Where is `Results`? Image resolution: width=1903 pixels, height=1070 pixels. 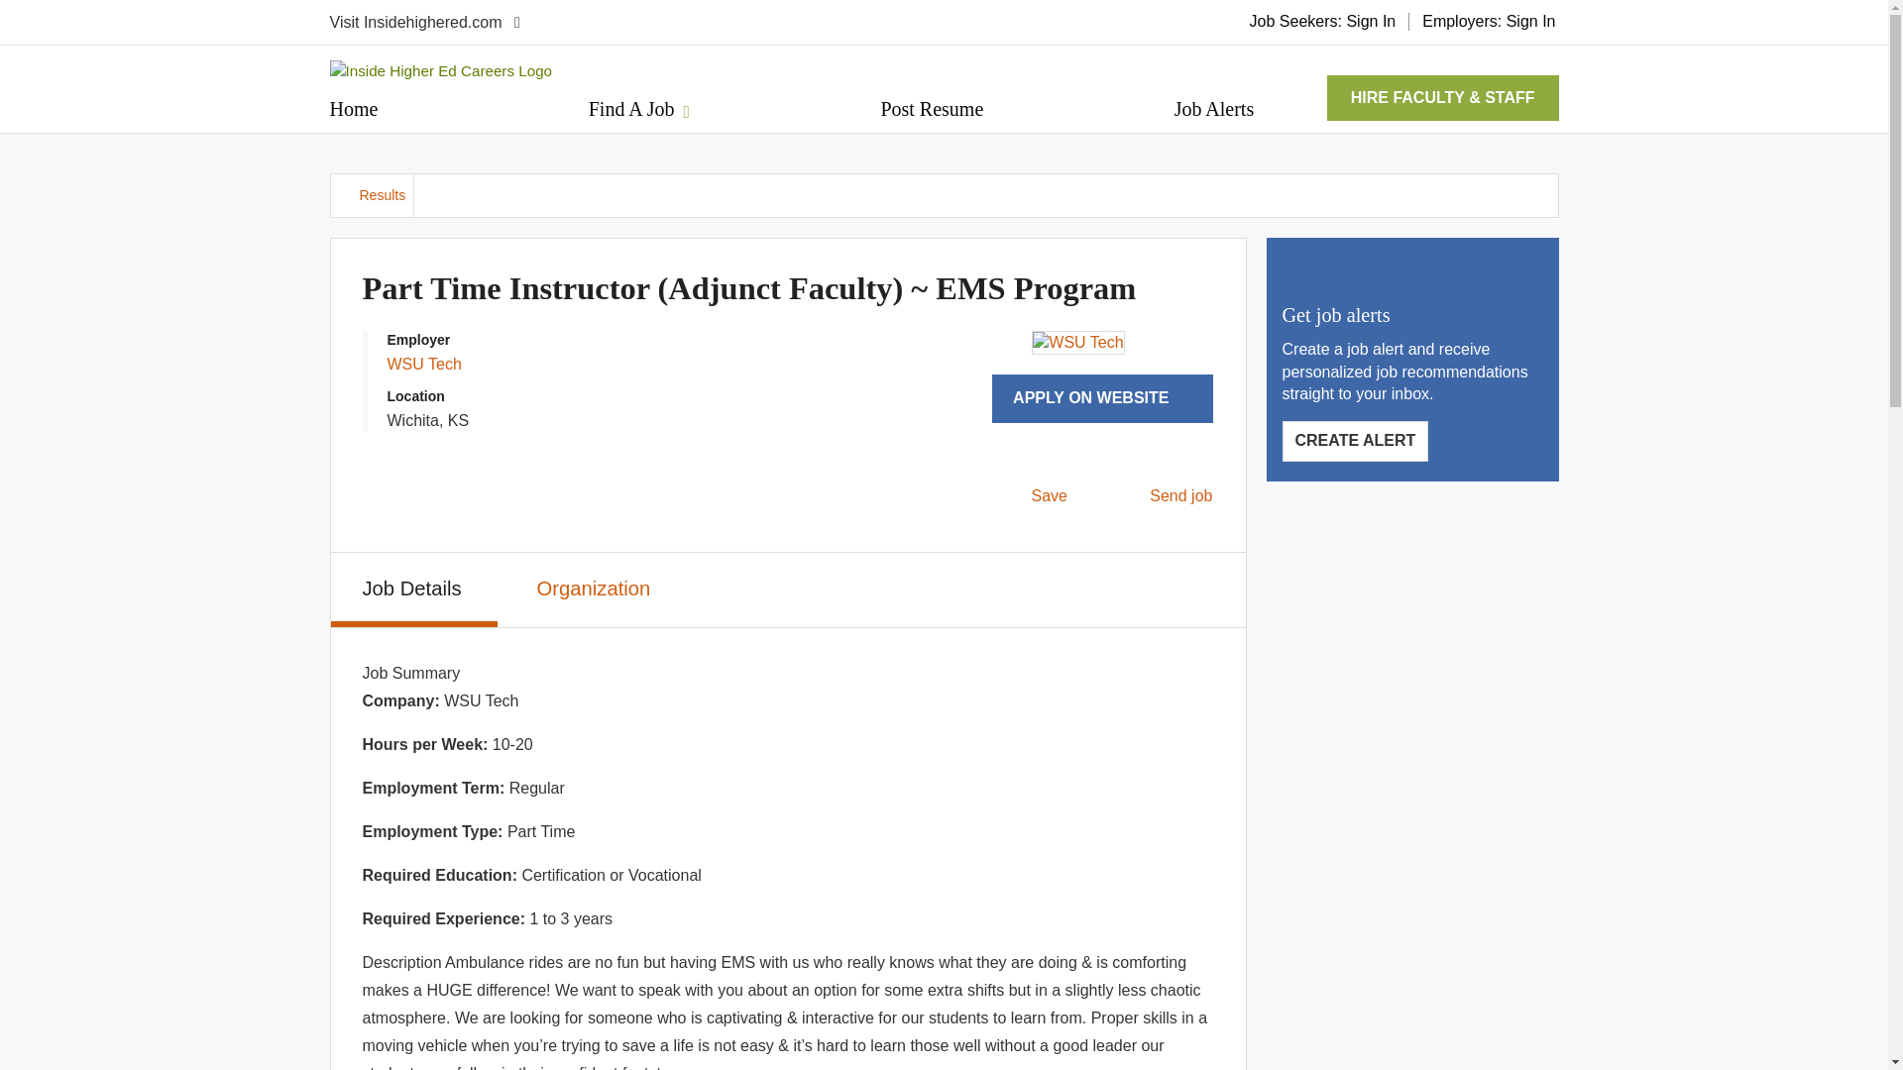
Results is located at coordinates (373, 196).